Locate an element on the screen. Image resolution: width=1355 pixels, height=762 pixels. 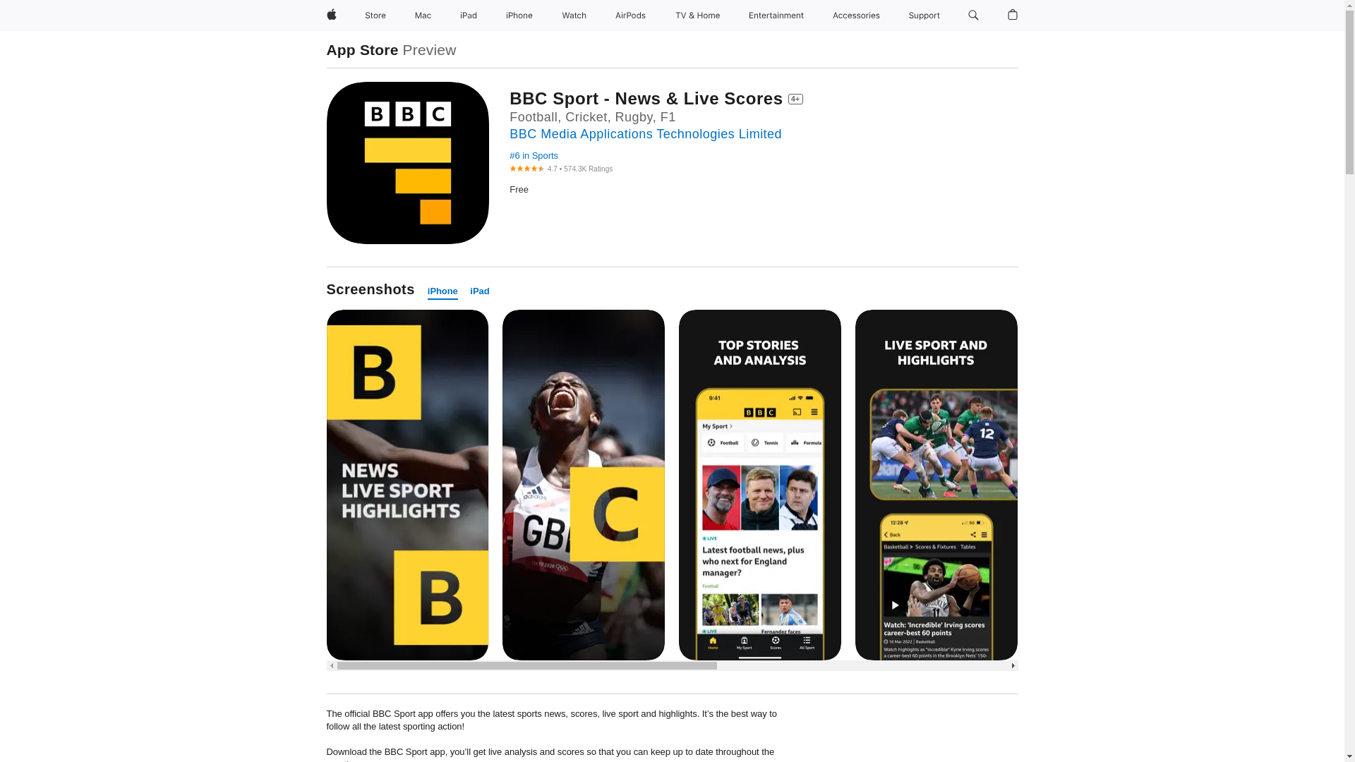
iPhone is located at coordinates (442, 291).